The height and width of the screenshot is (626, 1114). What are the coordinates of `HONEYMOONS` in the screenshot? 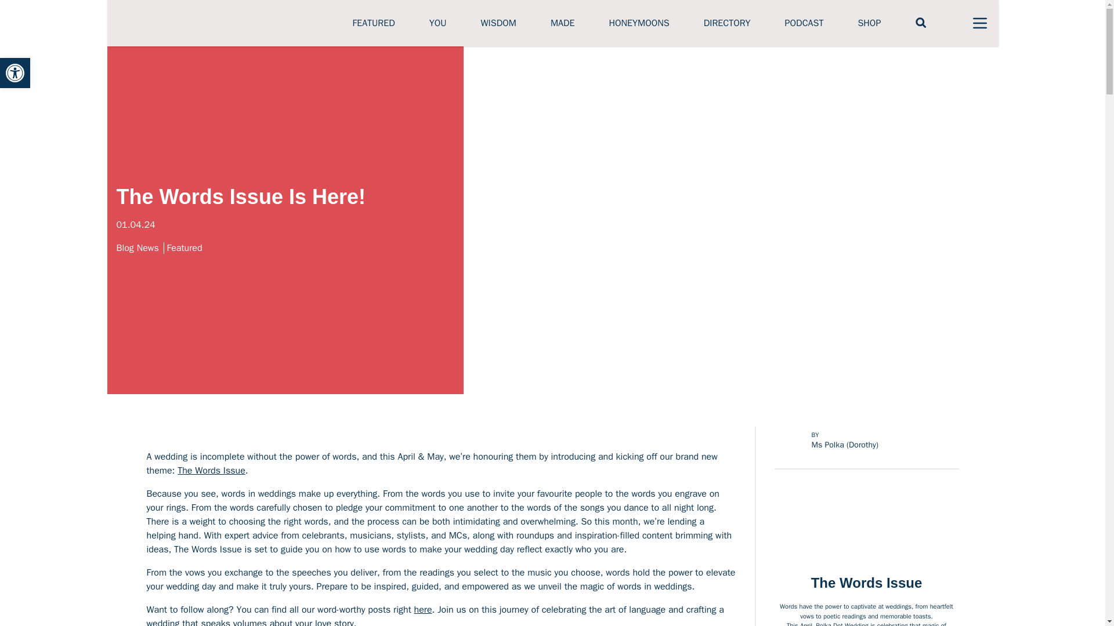 It's located at (638, 23).